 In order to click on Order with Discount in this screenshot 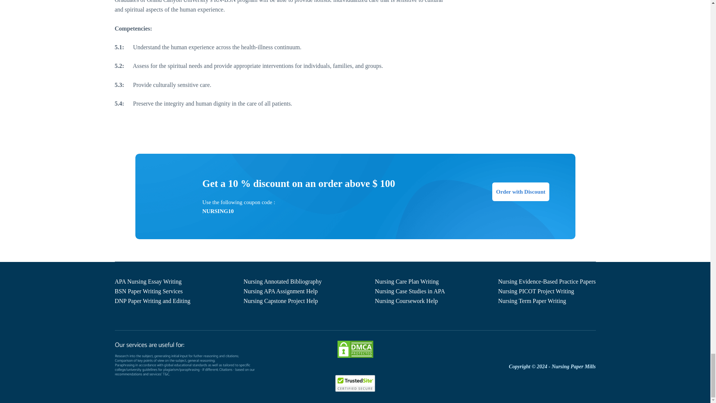, I will do `click(521, 192)`.